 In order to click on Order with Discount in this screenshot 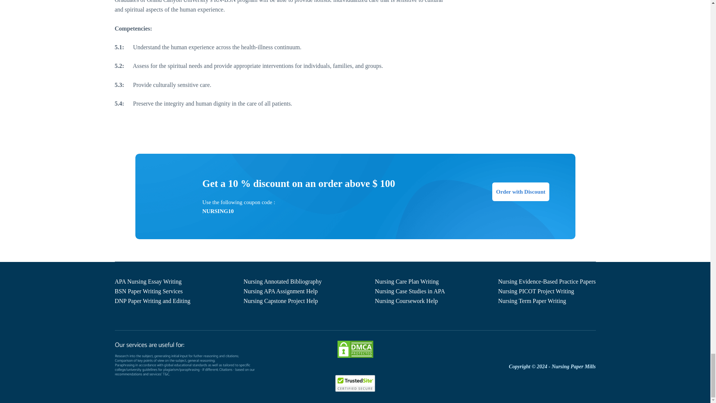, I will do `click(521, 192)`.